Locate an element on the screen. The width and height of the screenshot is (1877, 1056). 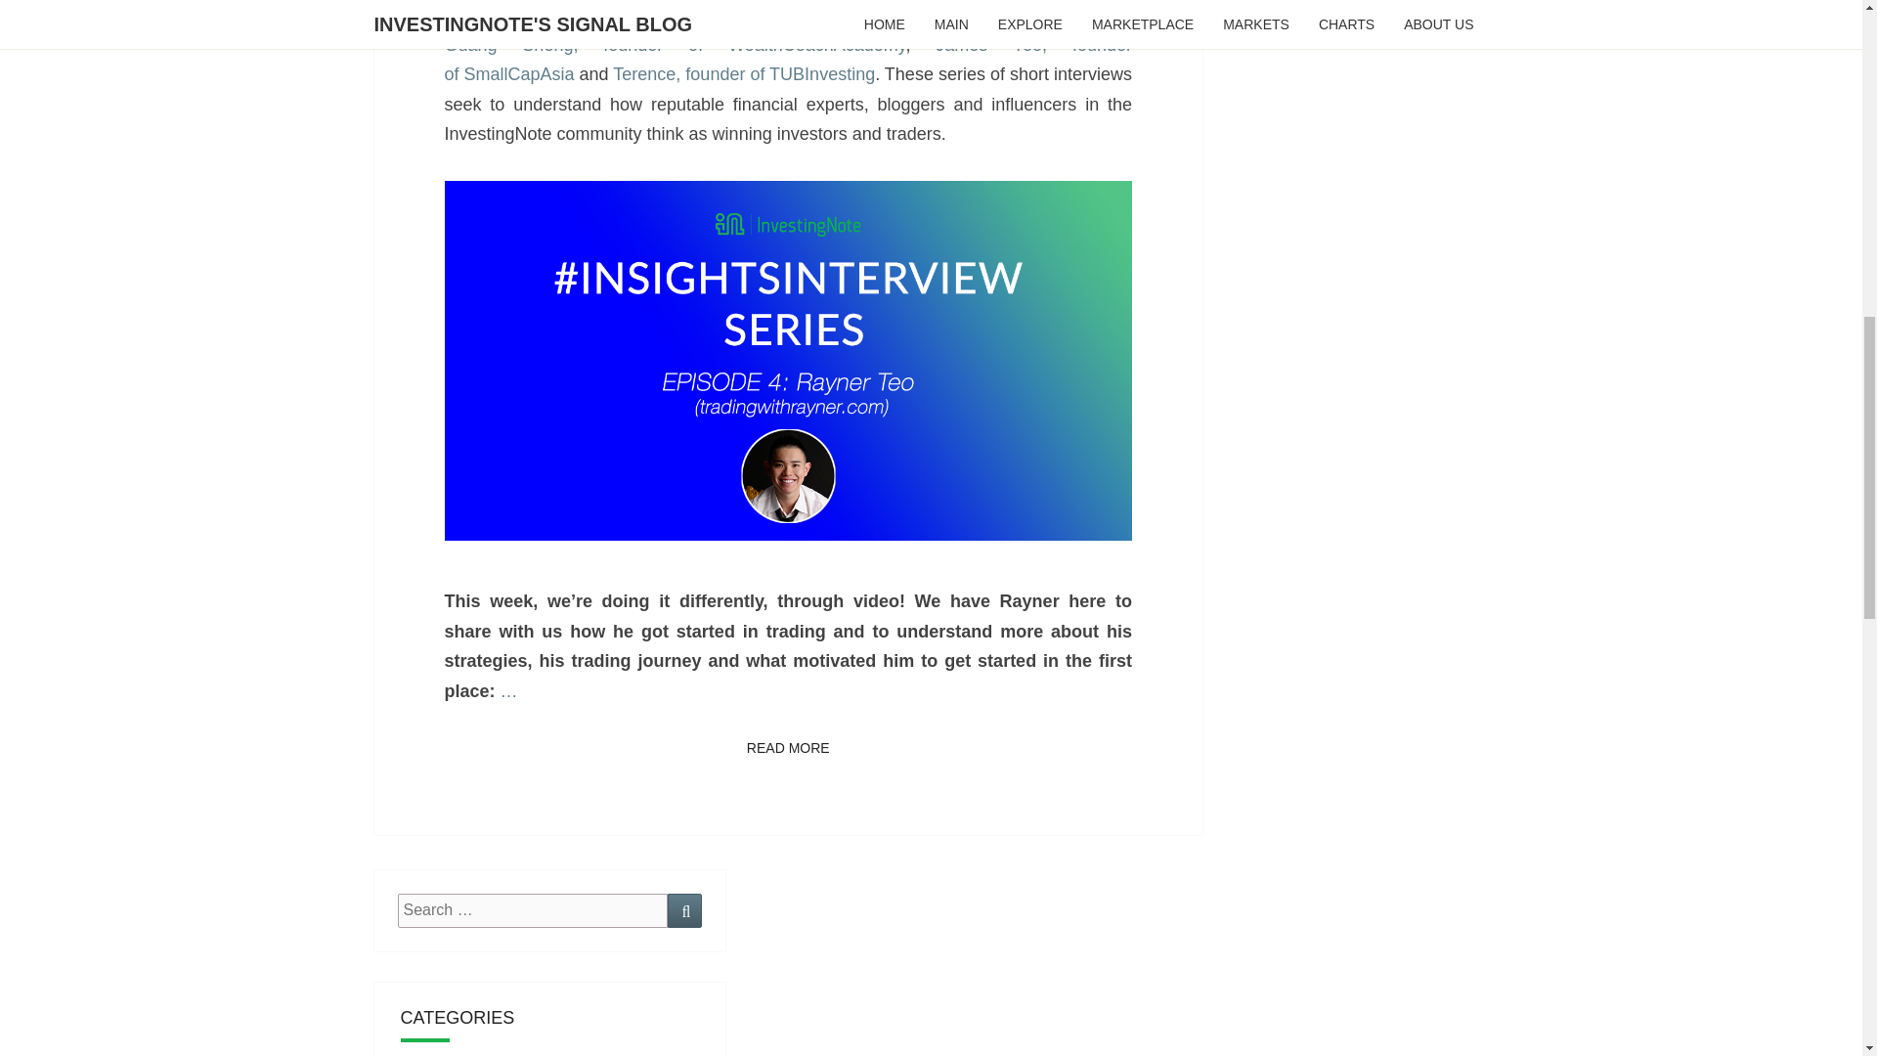
Li Guang Sheng, founder of WealthCoachAcademy is located at coordinates (787, 29).